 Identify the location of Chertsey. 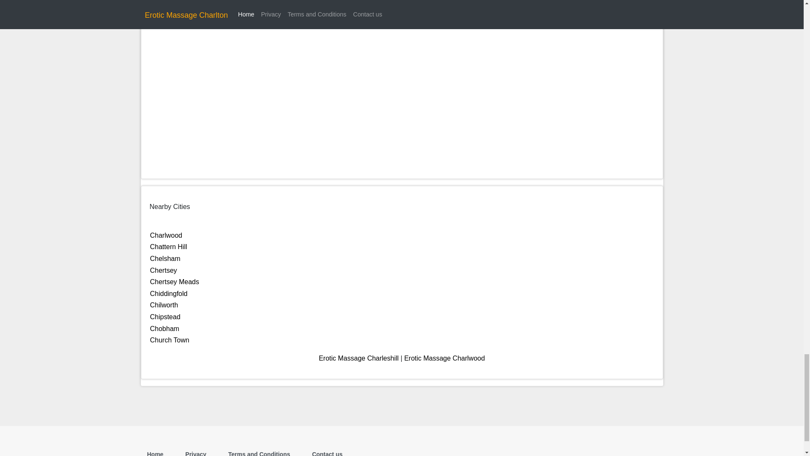
(164, 270).